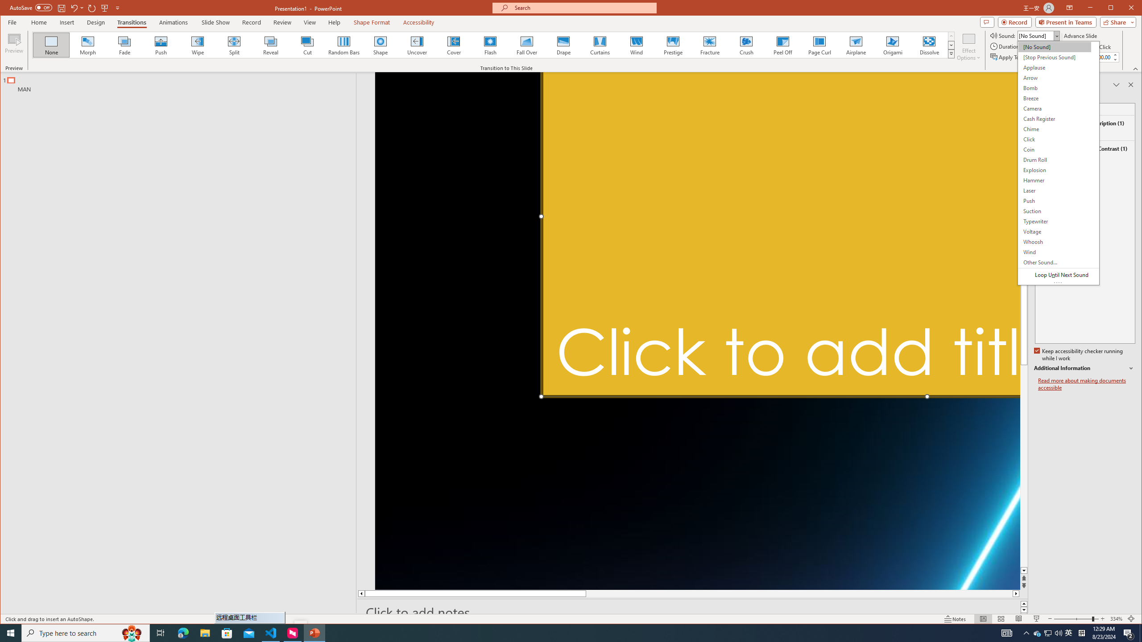  What do you see at coordinates (1024, 473) in the screenshot?
I see `Page down` at bounding box center [1024, 473].